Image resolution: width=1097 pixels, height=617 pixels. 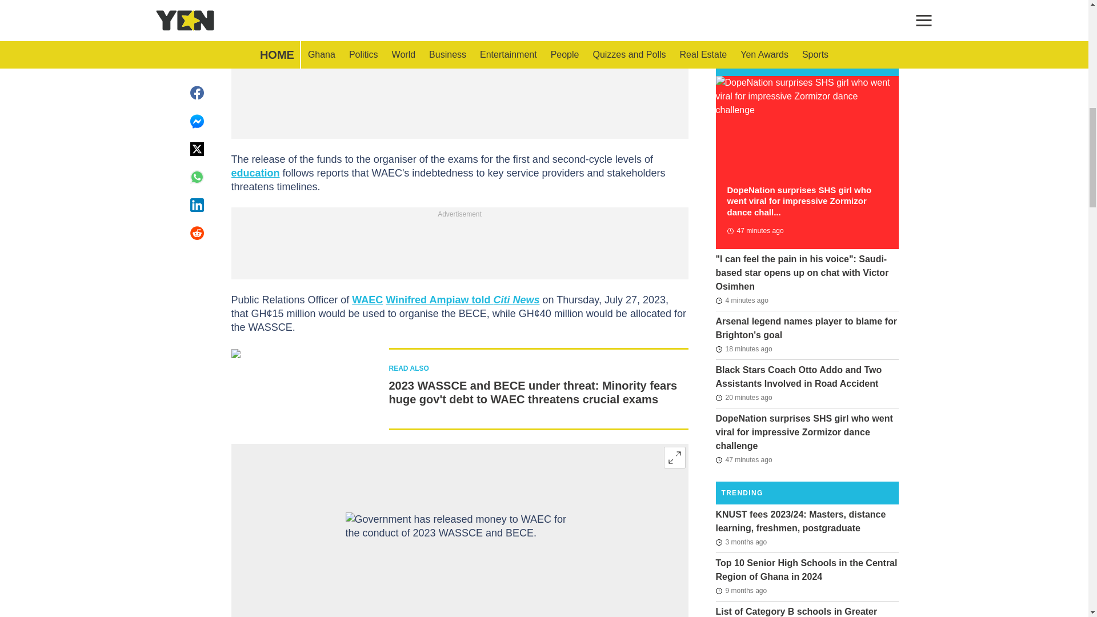 What do you see at coordinates (674, 457) in the screenshot?
I see `Expand image` at bounding box center [674, 457].